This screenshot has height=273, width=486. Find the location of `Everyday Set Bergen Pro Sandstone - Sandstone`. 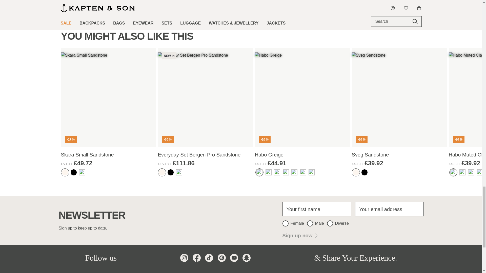

Everyday Set Bergen Pro Sandstone - Sandstone is located at coordinates (162, 172).